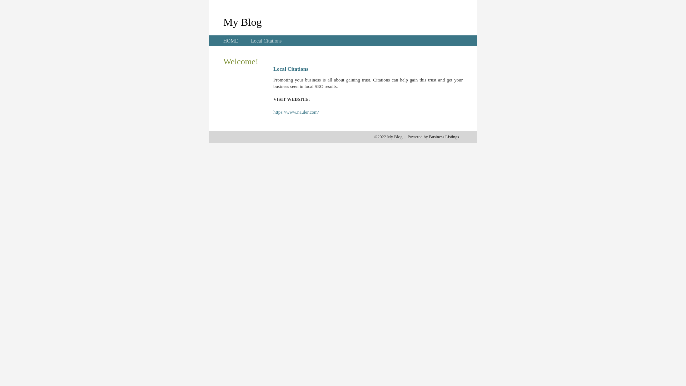  Describe the element at coordinates (243, 22) in the screenshot. I see `My Blog` at that location.